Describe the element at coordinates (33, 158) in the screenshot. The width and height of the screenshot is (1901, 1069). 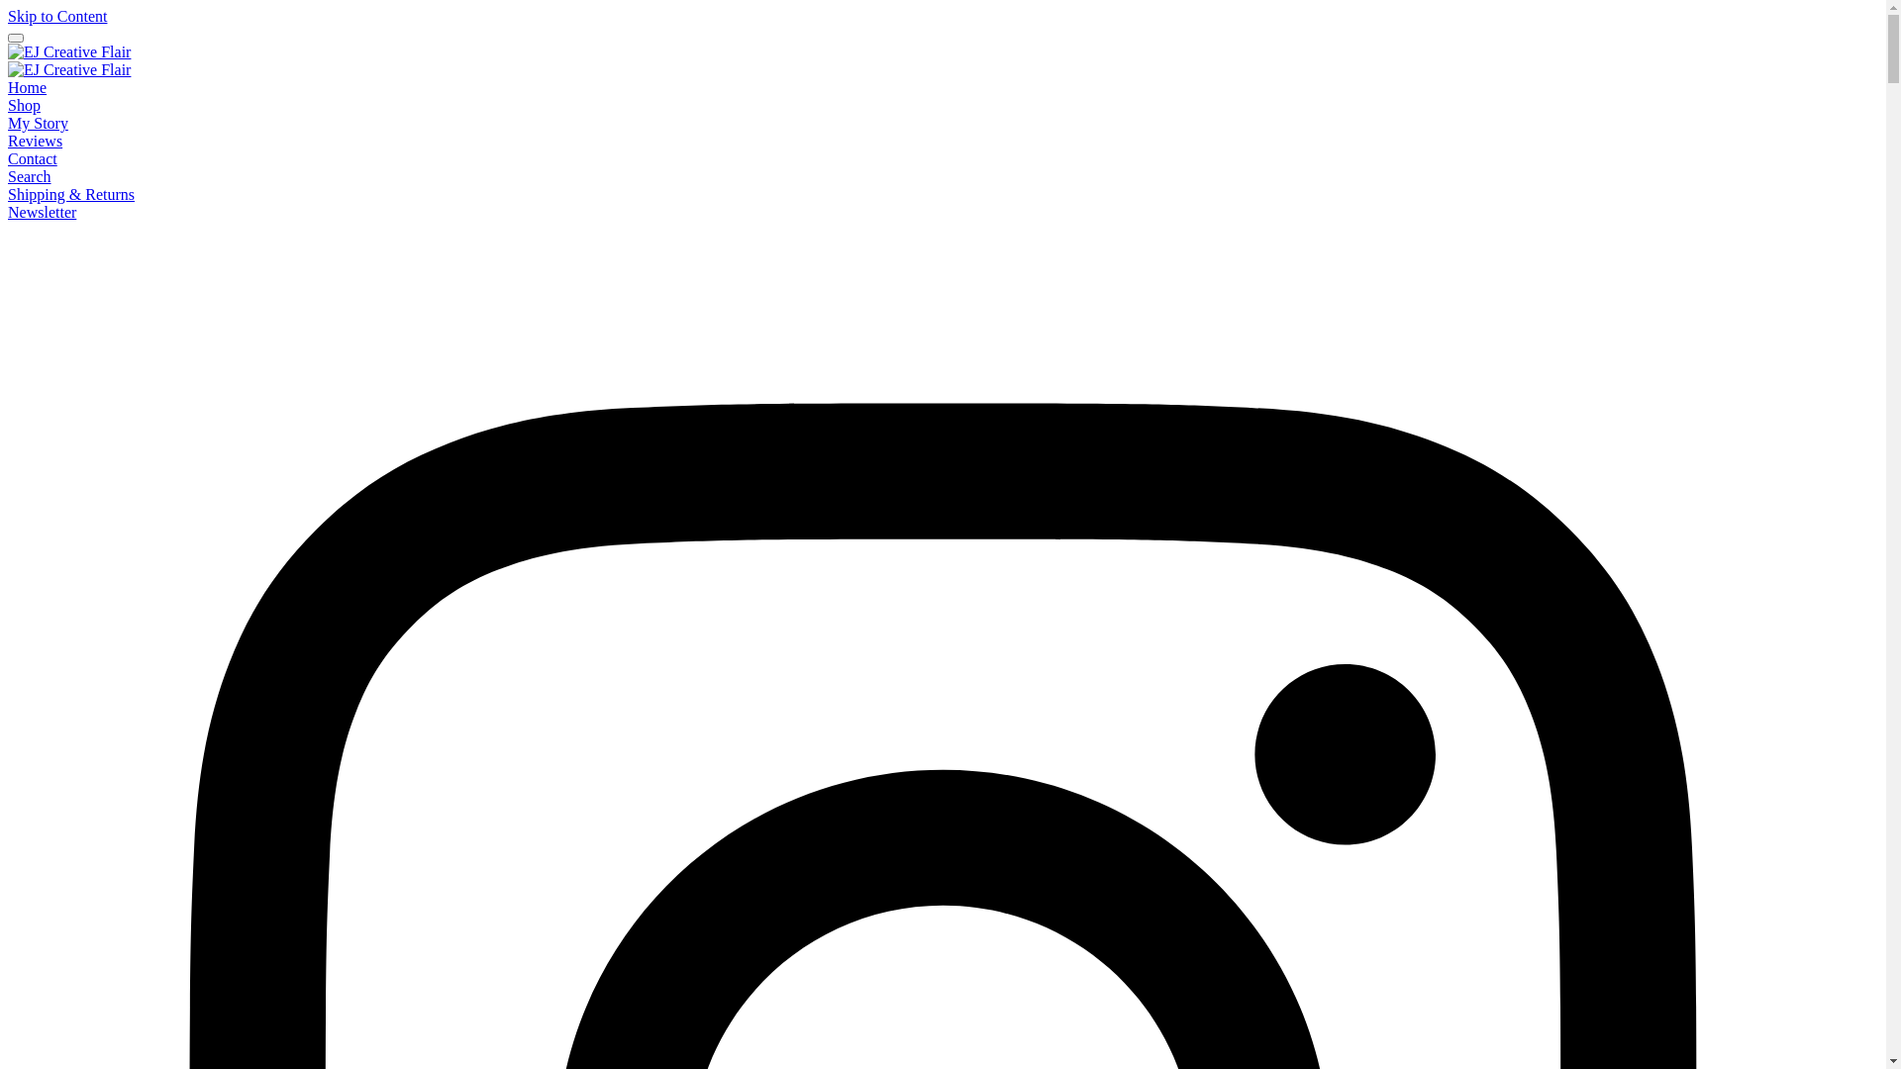
I see `Contact` at that location.